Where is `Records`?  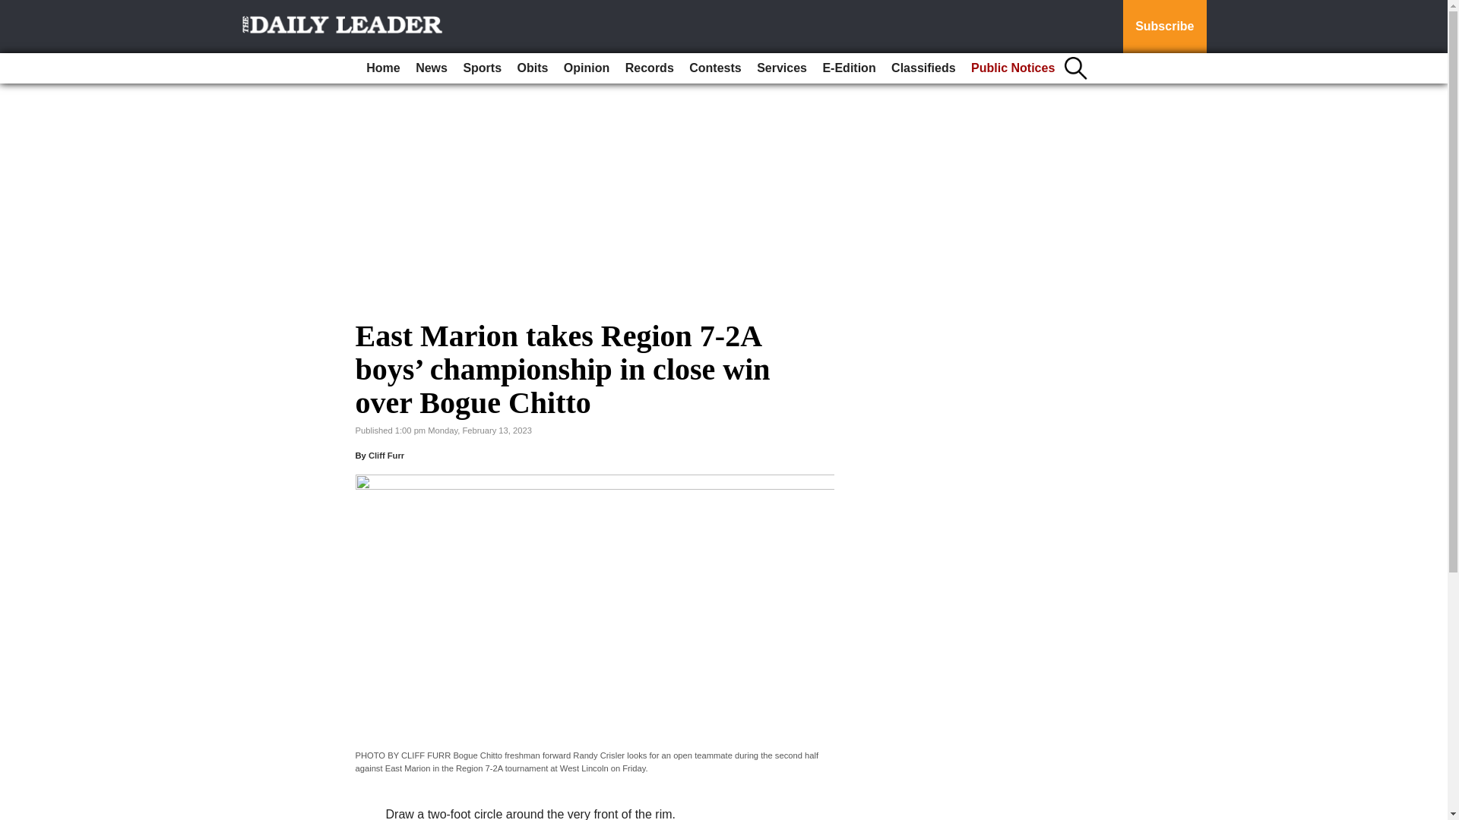 Records is located at coordinates (649, 68).